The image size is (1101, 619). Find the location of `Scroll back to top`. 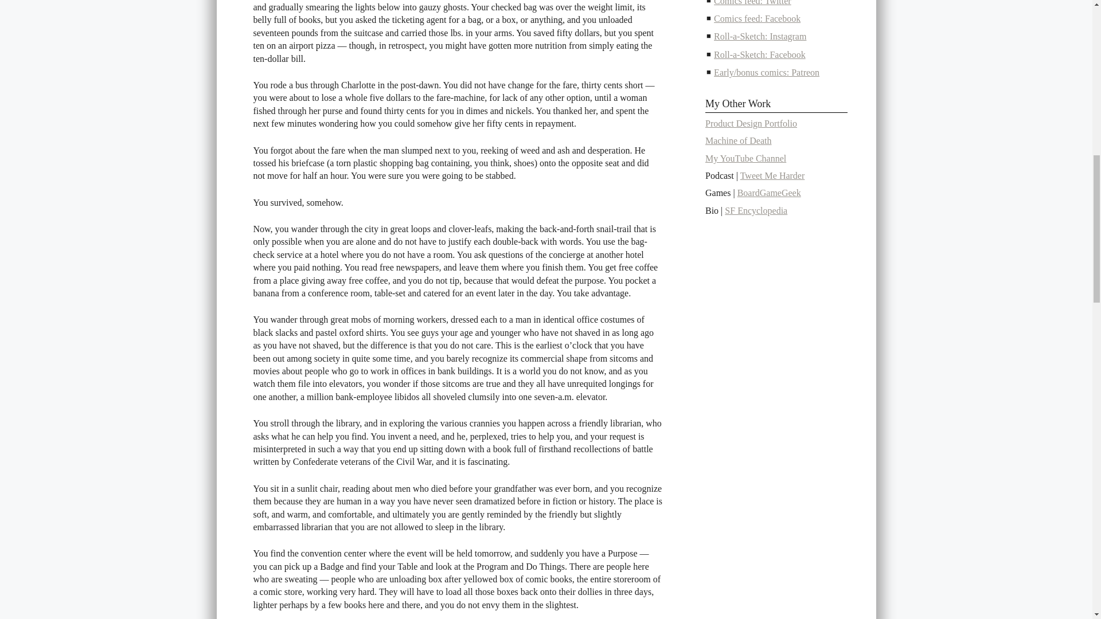

Scroll back to top is located at coordinates (1054, 532).